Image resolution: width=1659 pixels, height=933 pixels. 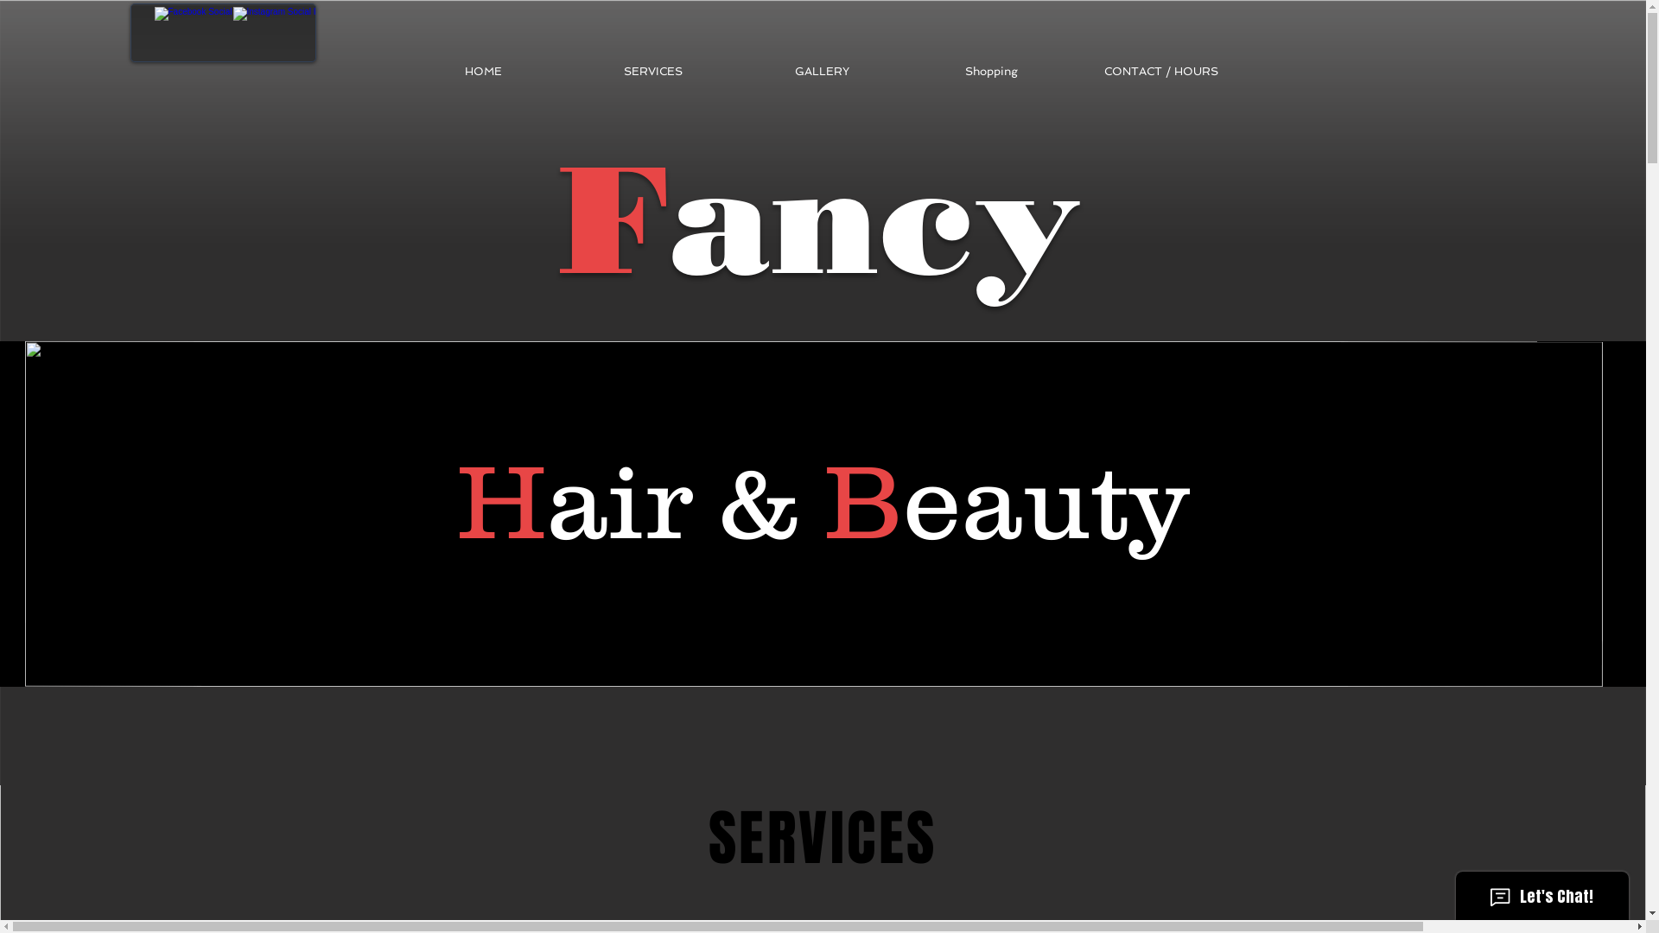 I want to click on Hair & Beauty, so click(x=823, y=501).